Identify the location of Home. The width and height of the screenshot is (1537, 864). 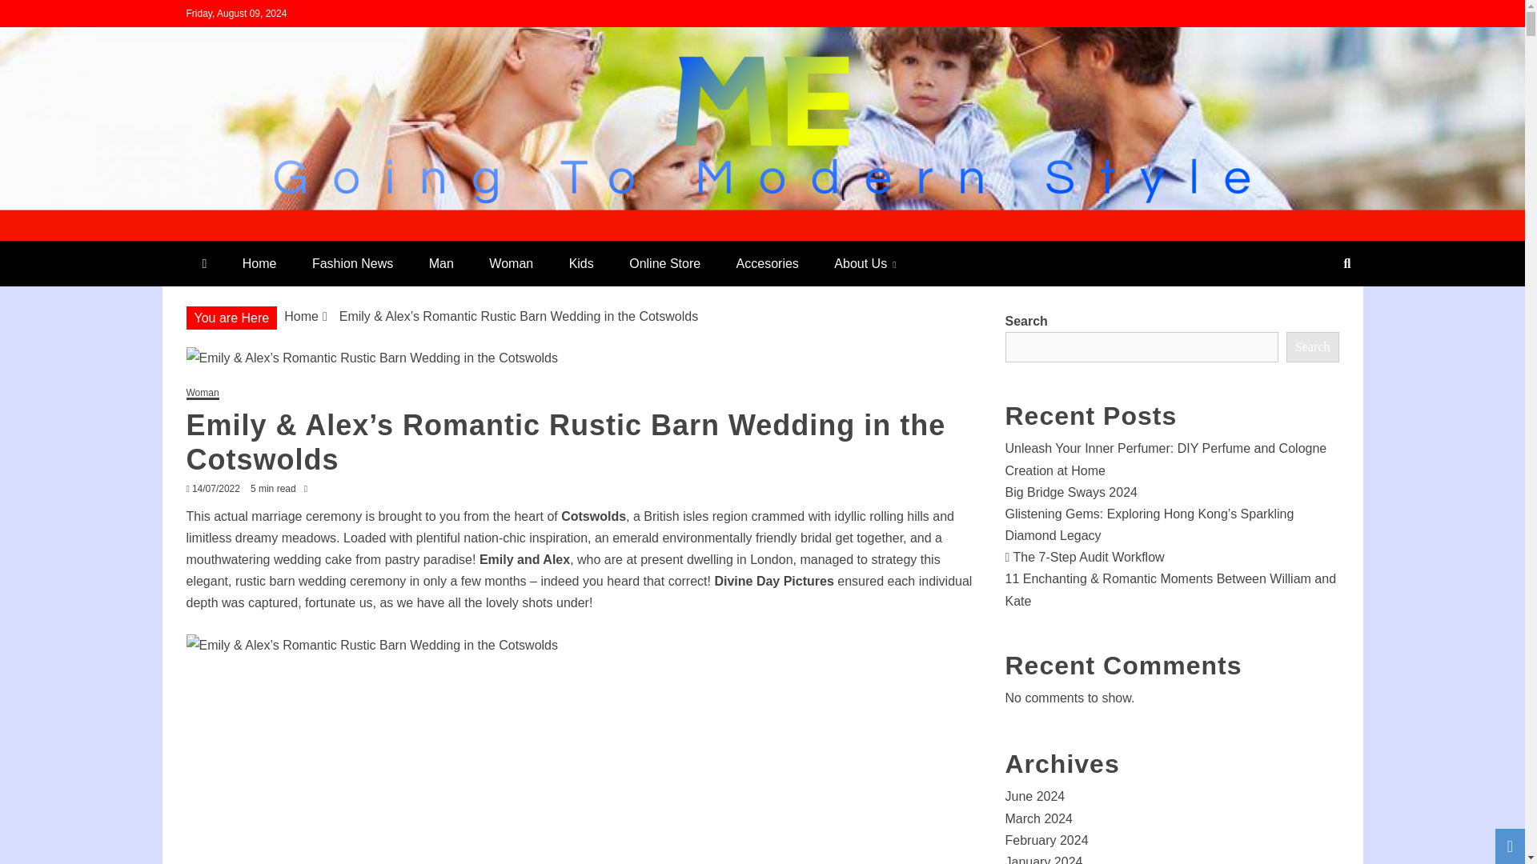
(301, 315).